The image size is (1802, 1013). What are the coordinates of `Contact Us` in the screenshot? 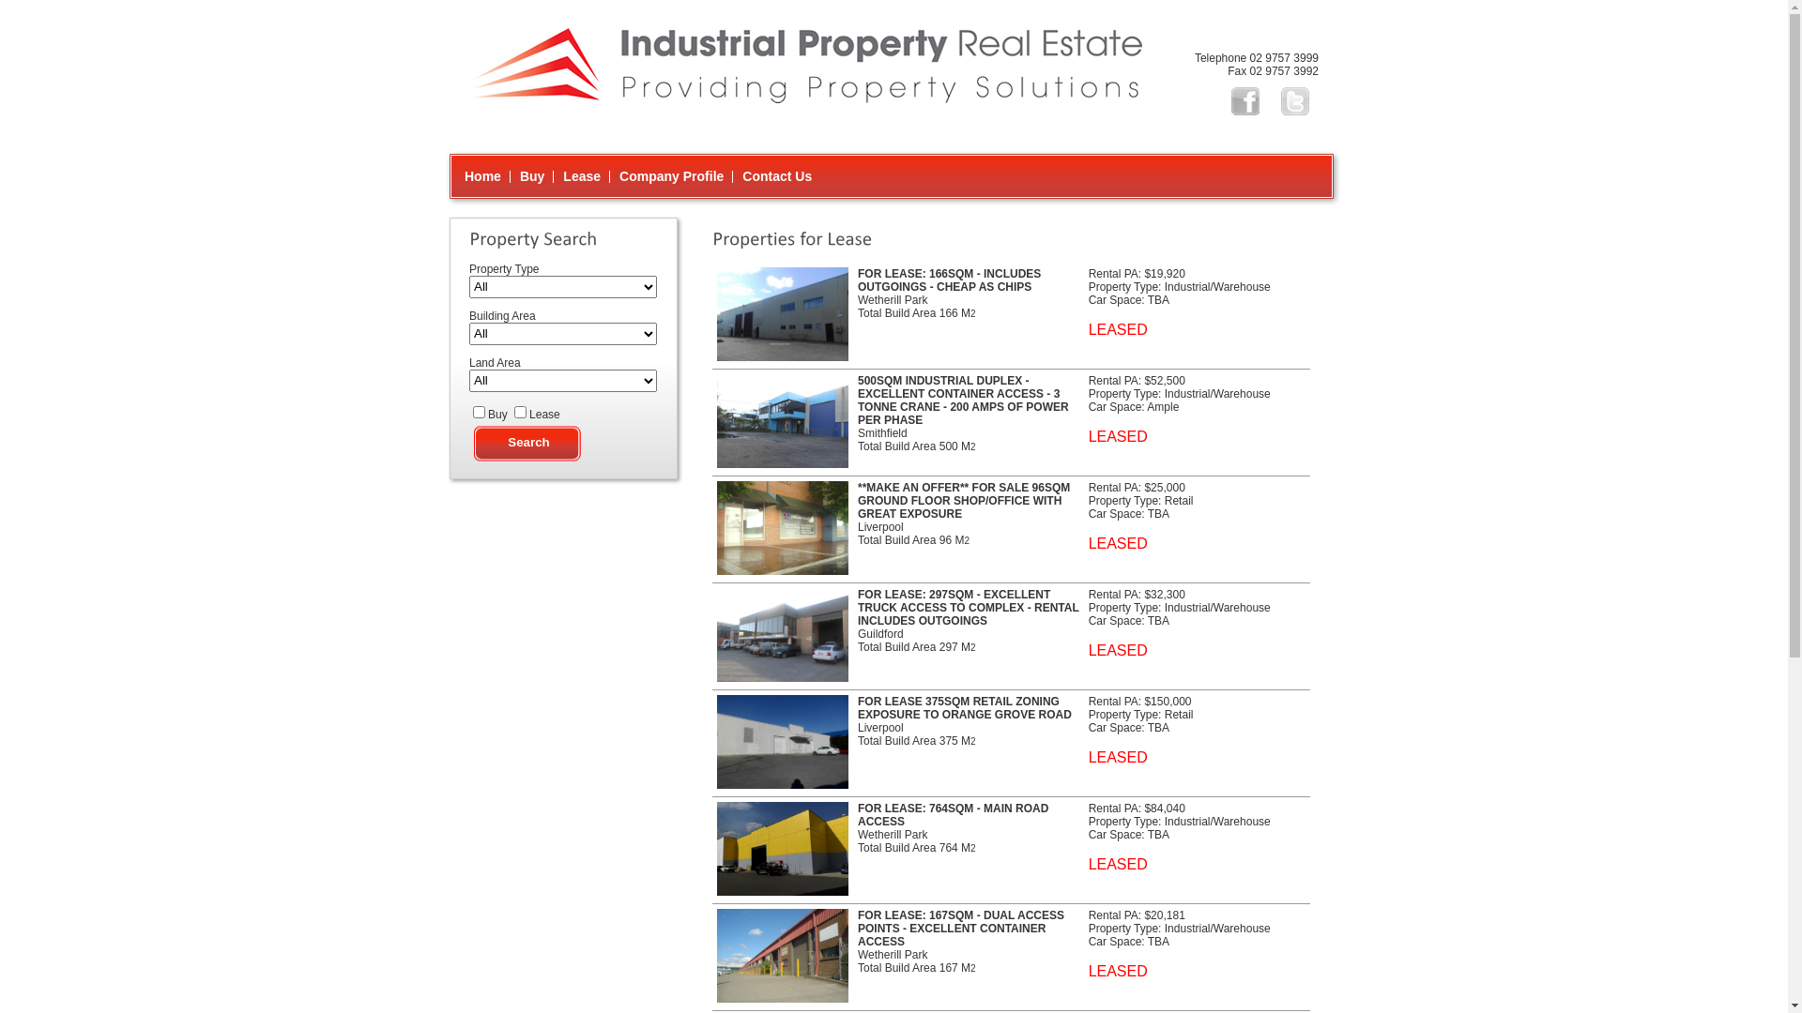 It's located at (777, 176).